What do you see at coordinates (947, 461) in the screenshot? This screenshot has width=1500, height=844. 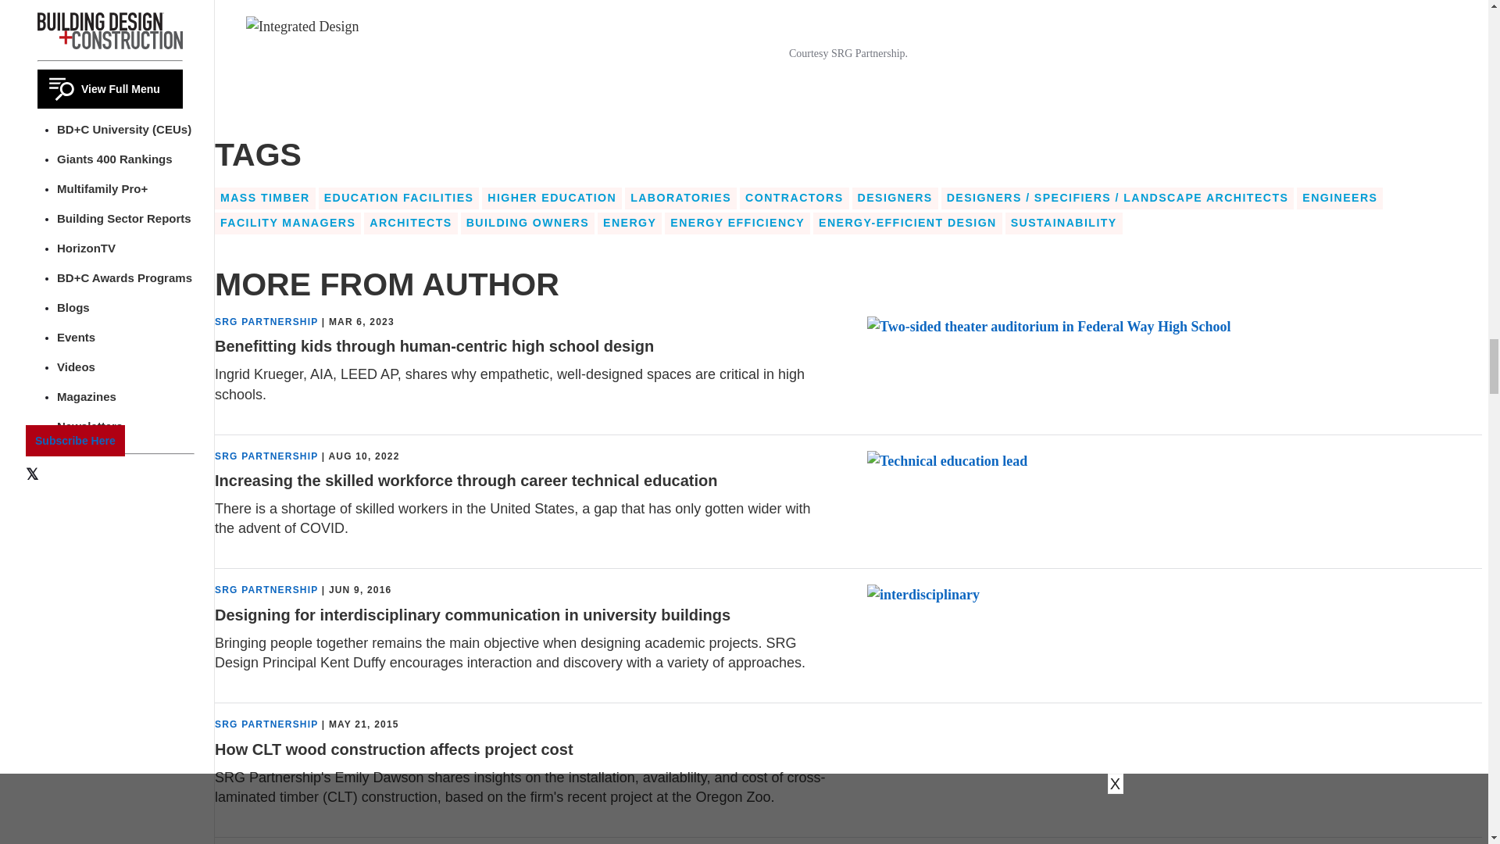 I see `Technical education lead` at bounding box center [947, 461].